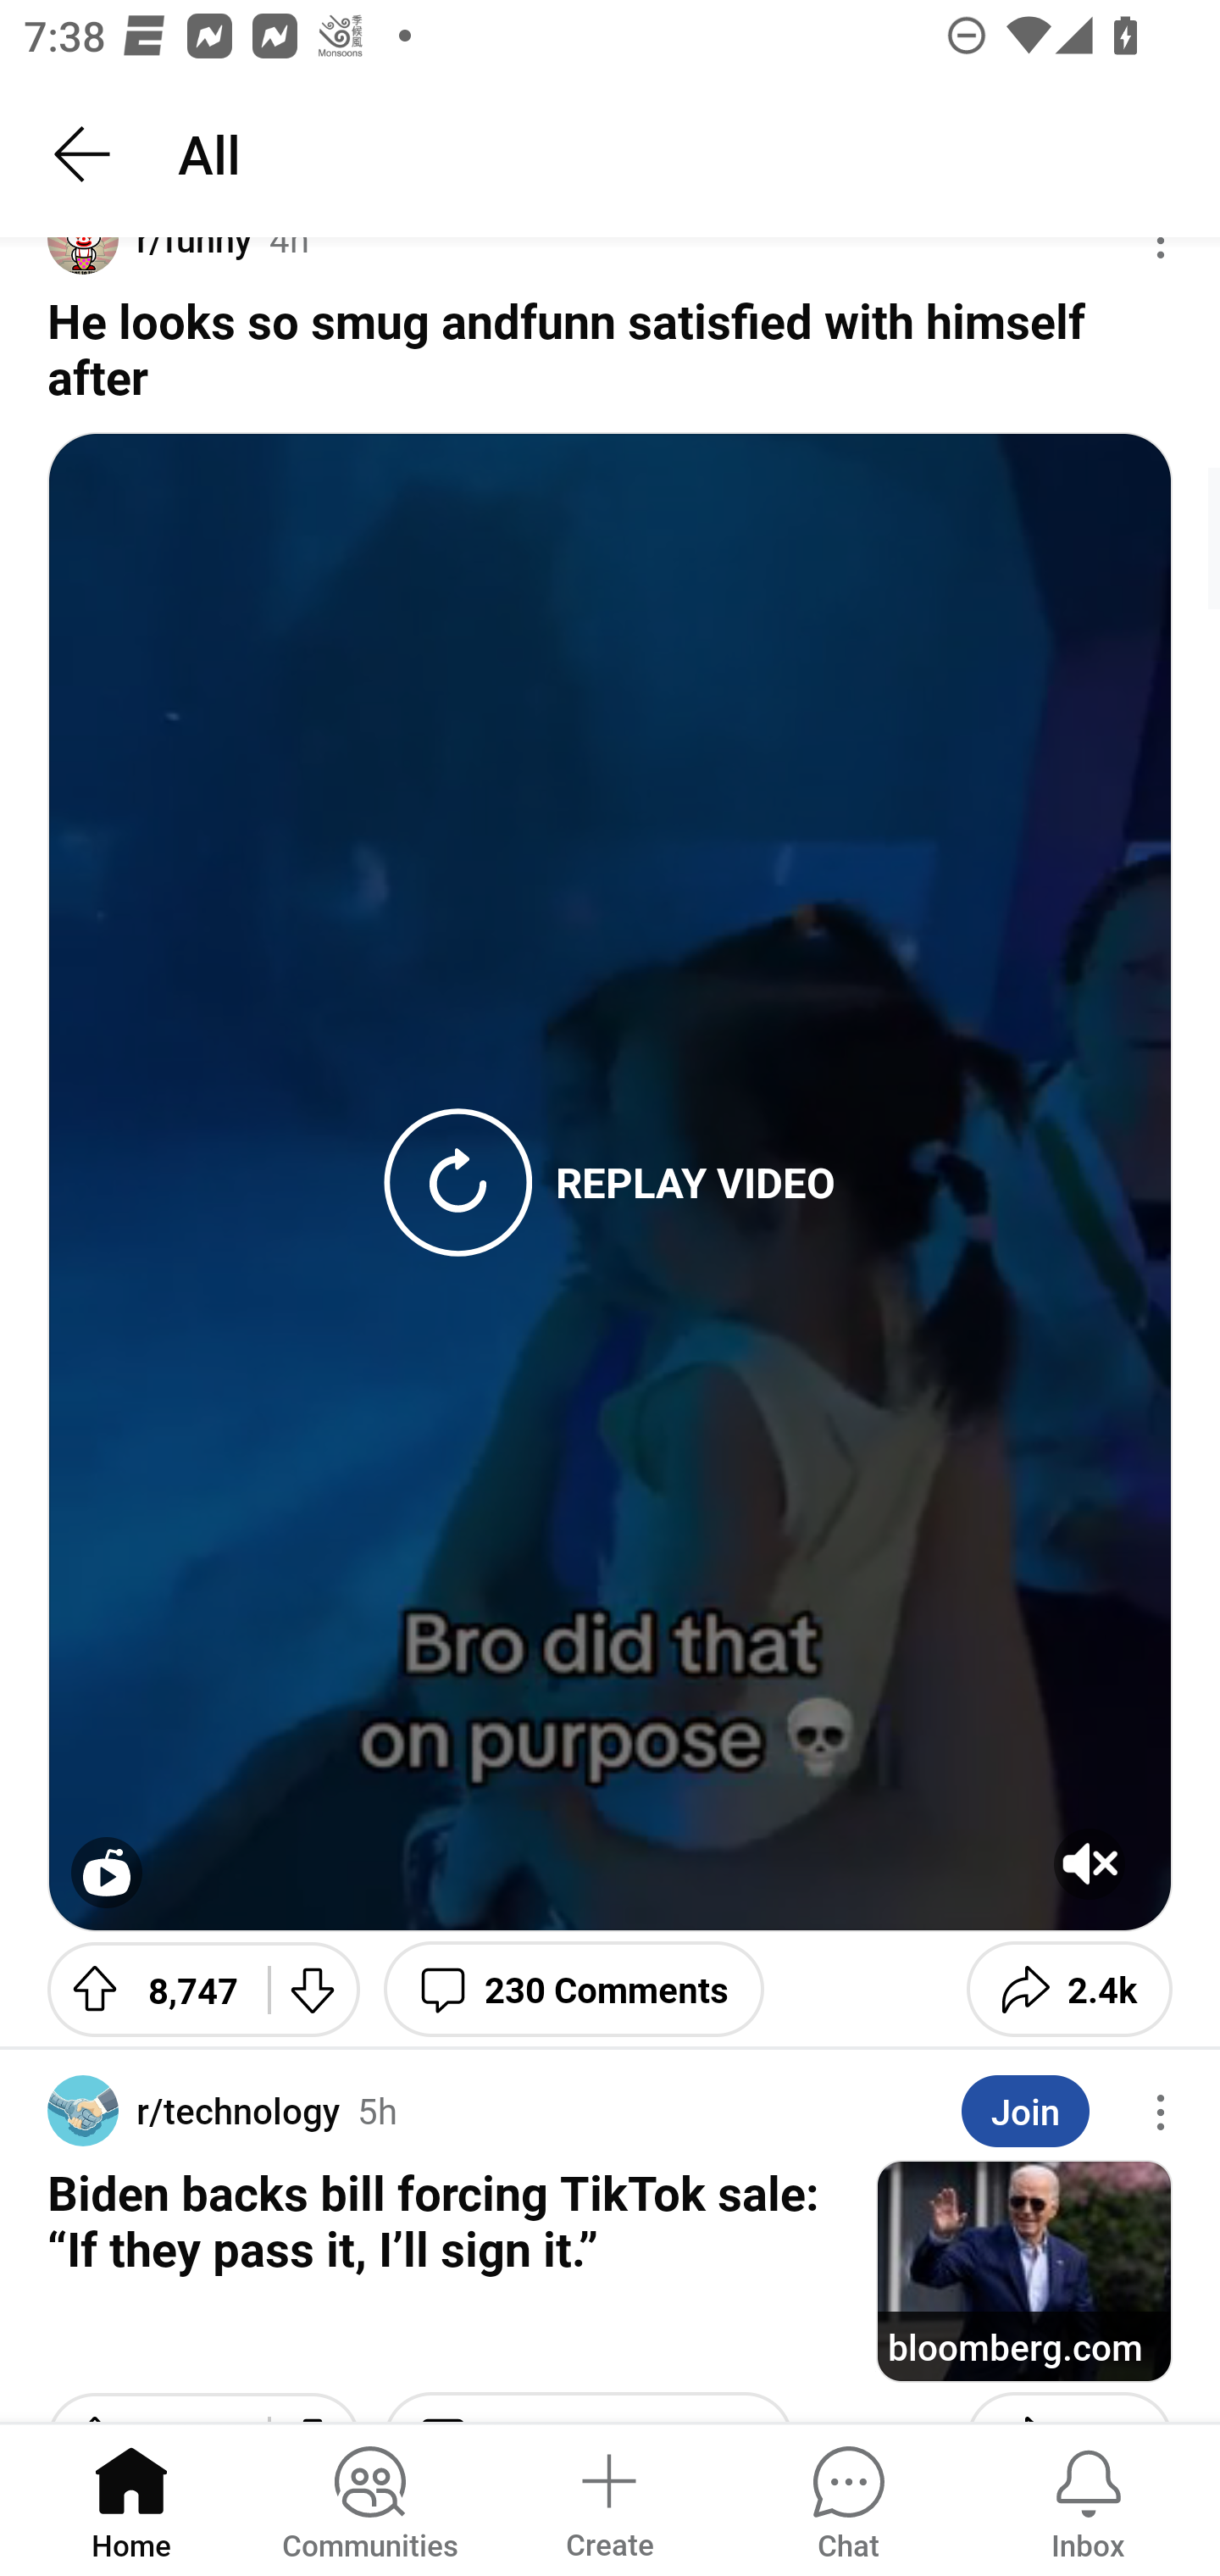  Describe the element at coordinates (314, 1988) in the screenshot. I see `Downvote` at that location.